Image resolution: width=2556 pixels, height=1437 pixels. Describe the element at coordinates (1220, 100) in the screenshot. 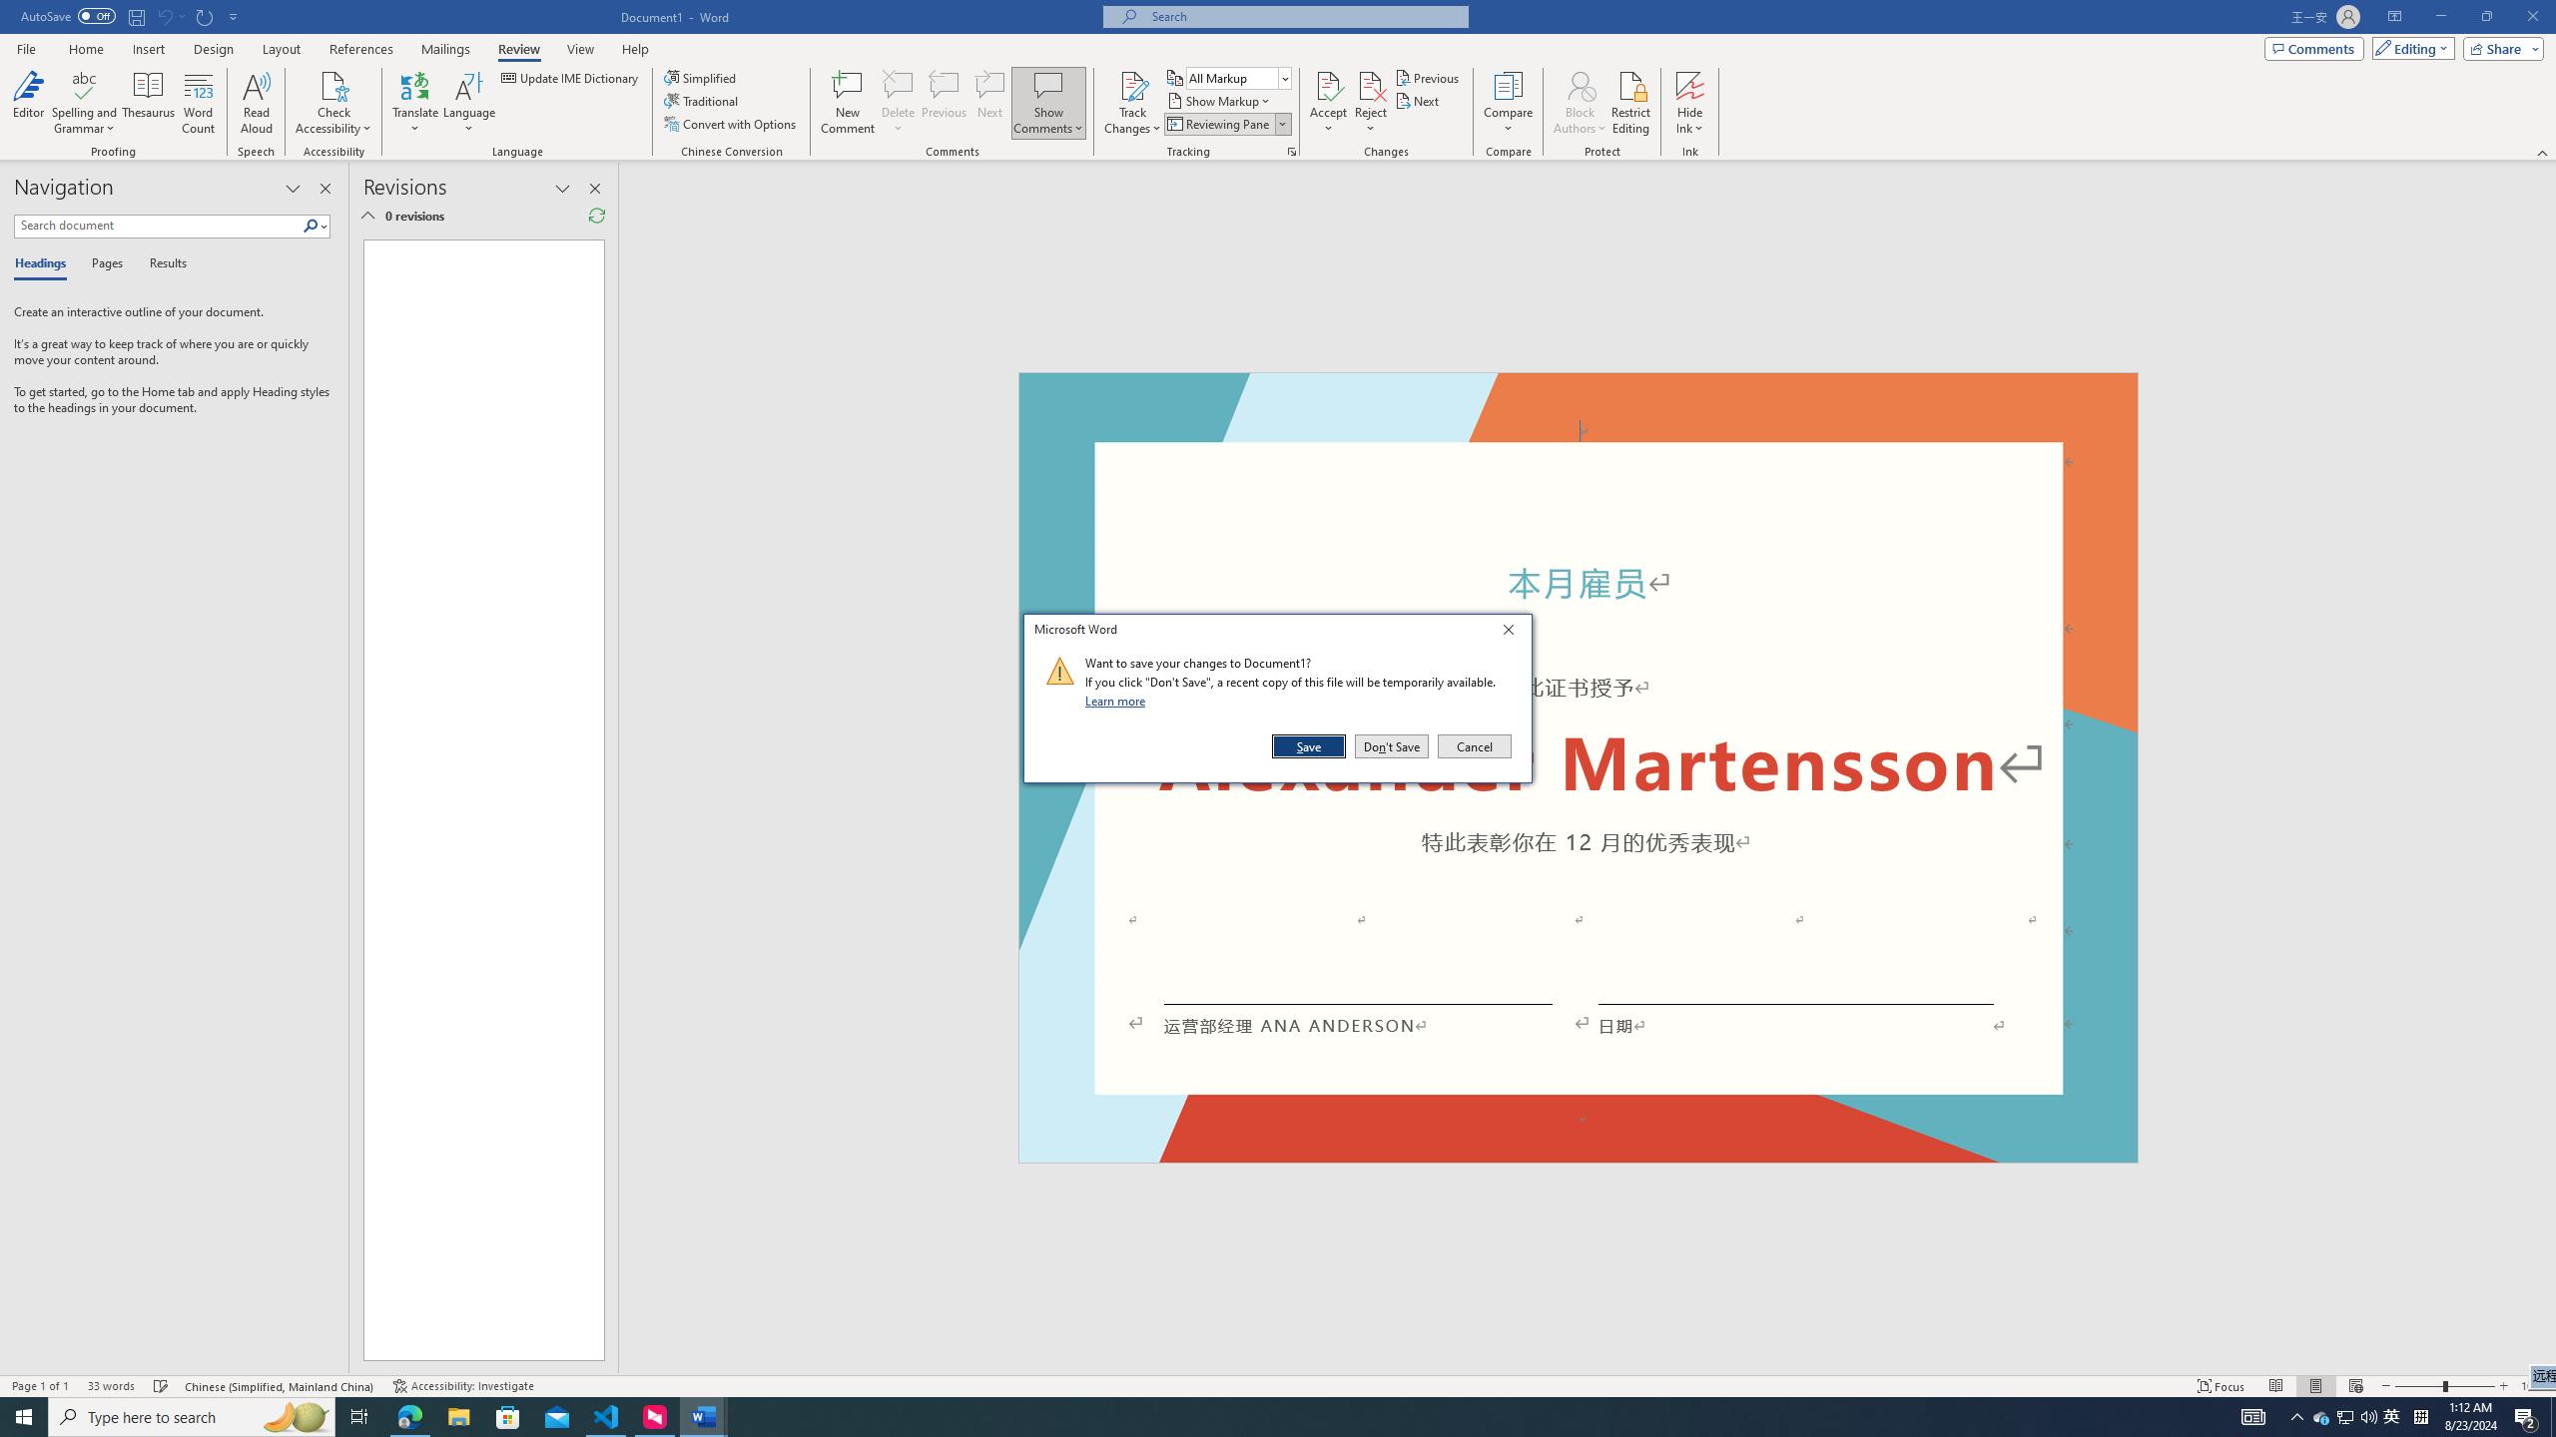

I see `Show Markup` at that location.